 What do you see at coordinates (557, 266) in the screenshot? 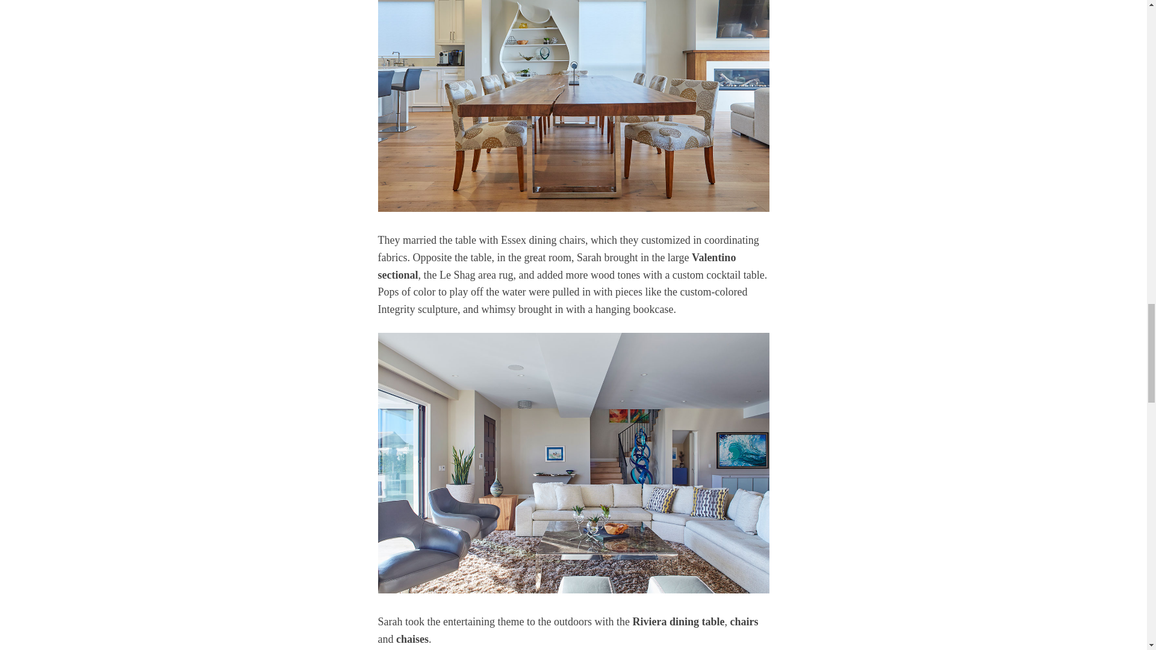
I see `Valentino sectional` at bounding box center [557, 266].